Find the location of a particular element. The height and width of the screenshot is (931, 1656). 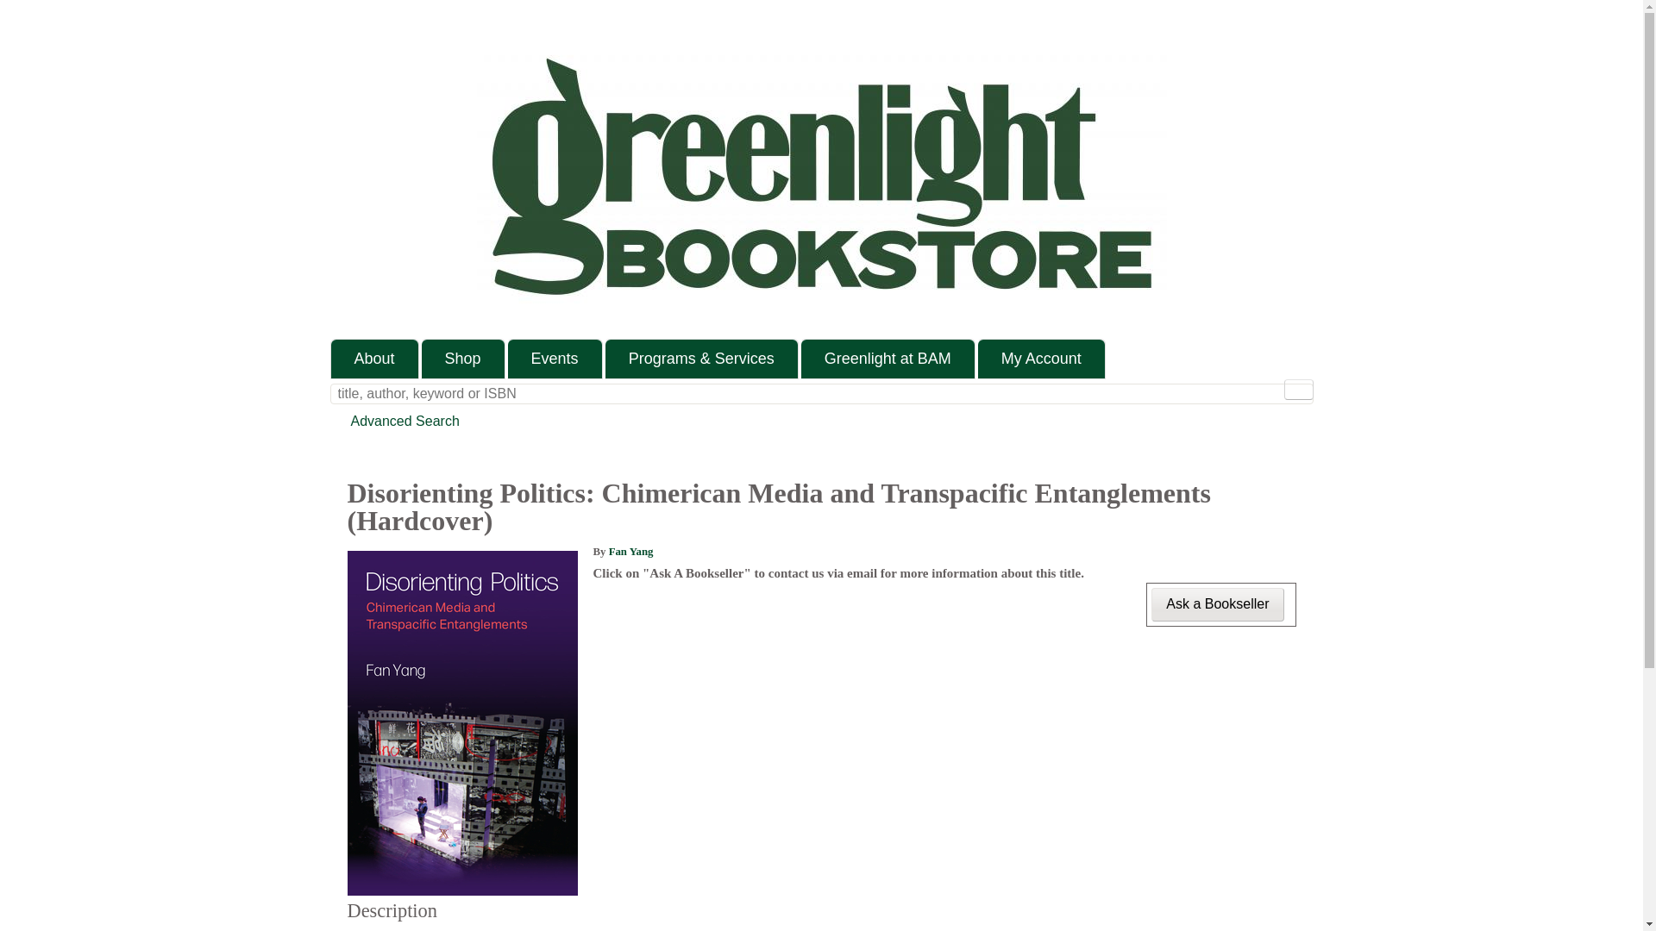

Ask a Bookseller is located at coordinates (1217, 604).